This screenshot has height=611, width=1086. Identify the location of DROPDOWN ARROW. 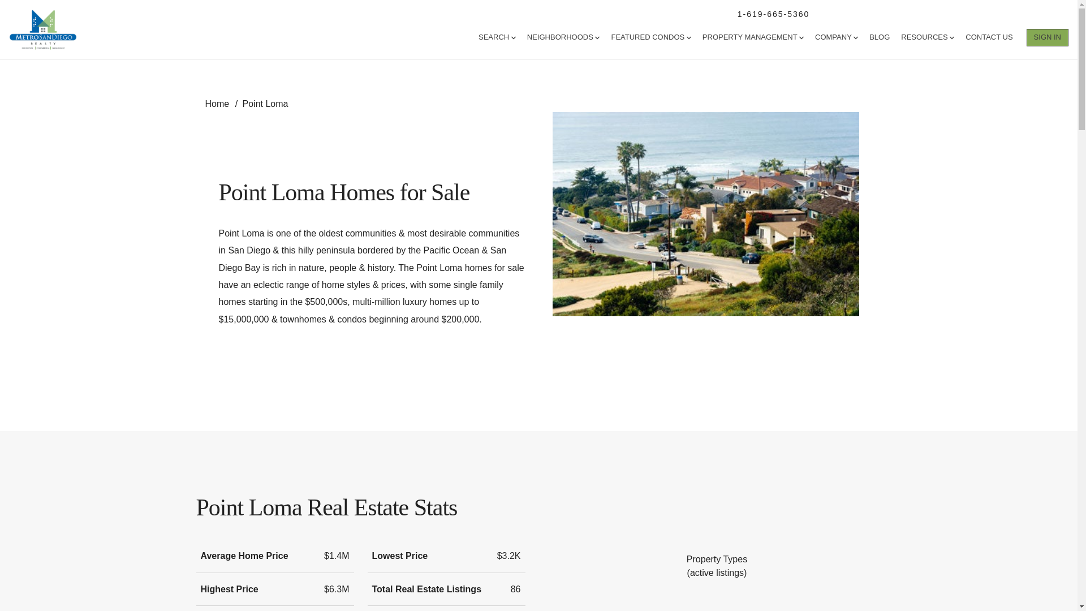
(855, 37).